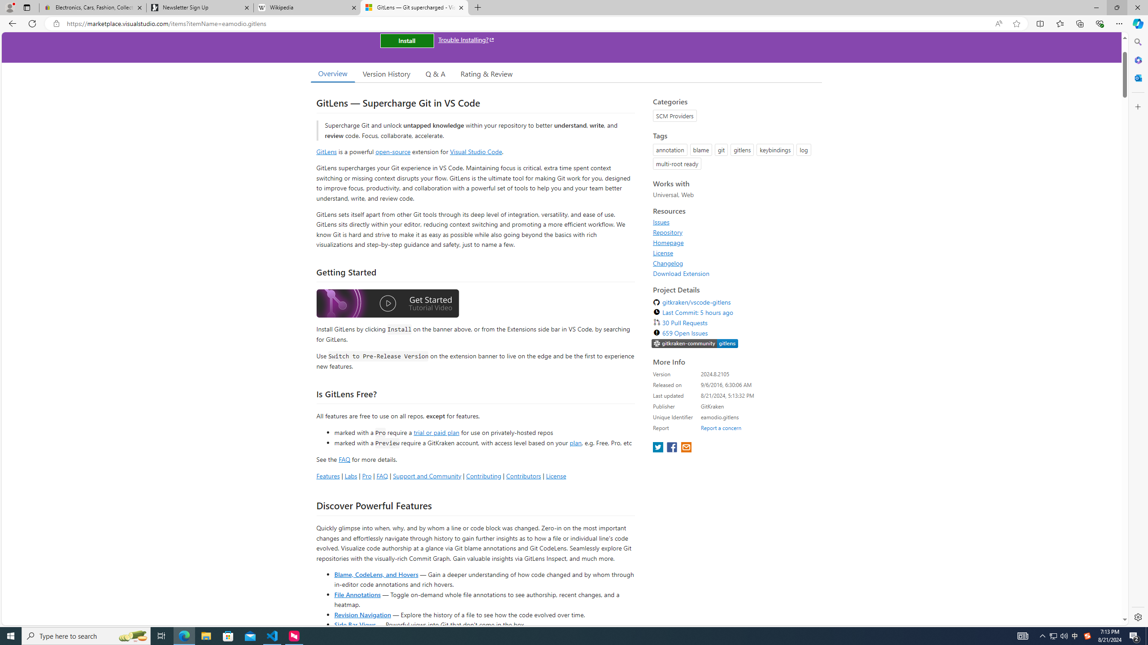 The height and width of the screenshot is (645, 1148). Describe the element at coordinates (575, 443) in the screenshot. I see `plan` at that location.